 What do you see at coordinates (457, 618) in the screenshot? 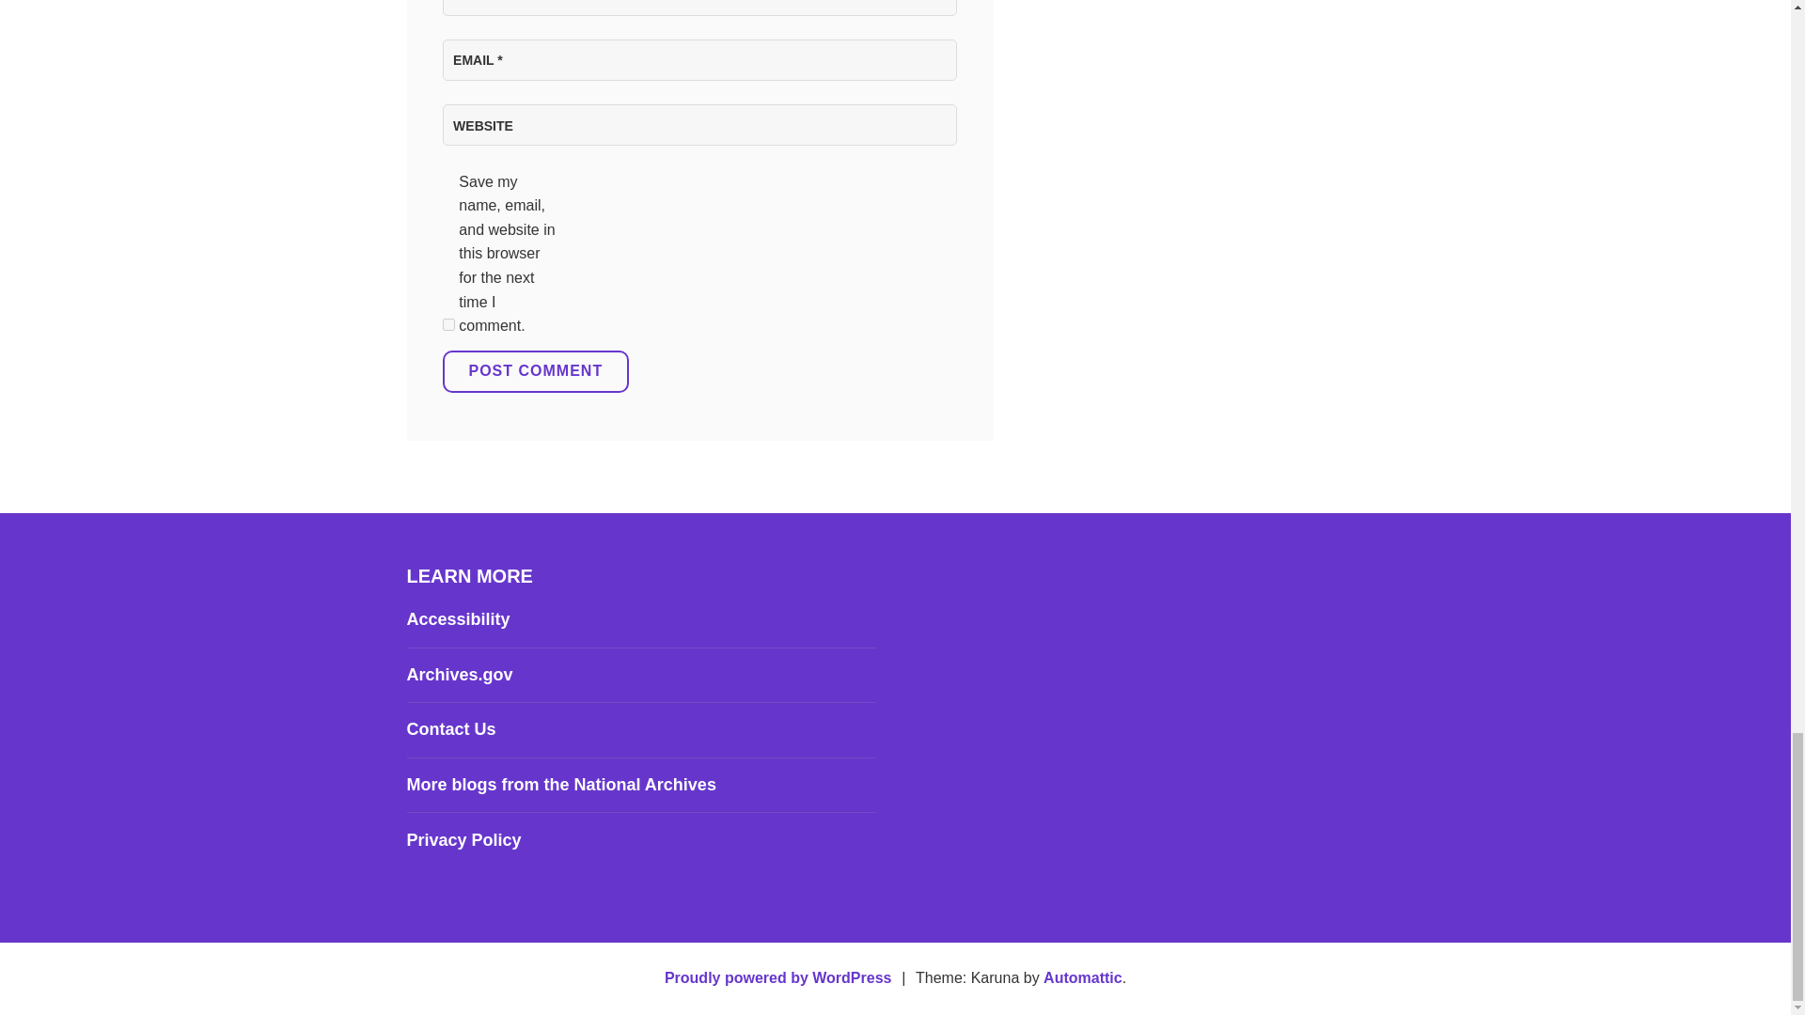
I see `Accessibility information on archives.gov` at bounding box center [457, 618].